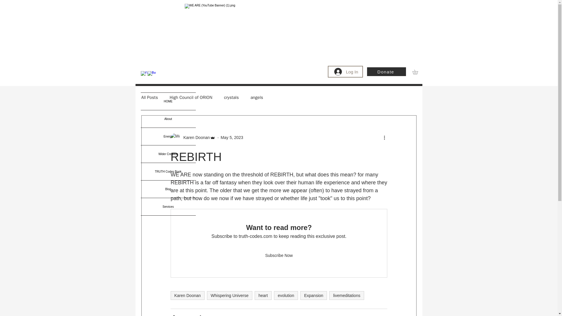  I want to click on About, so click(168, 119).